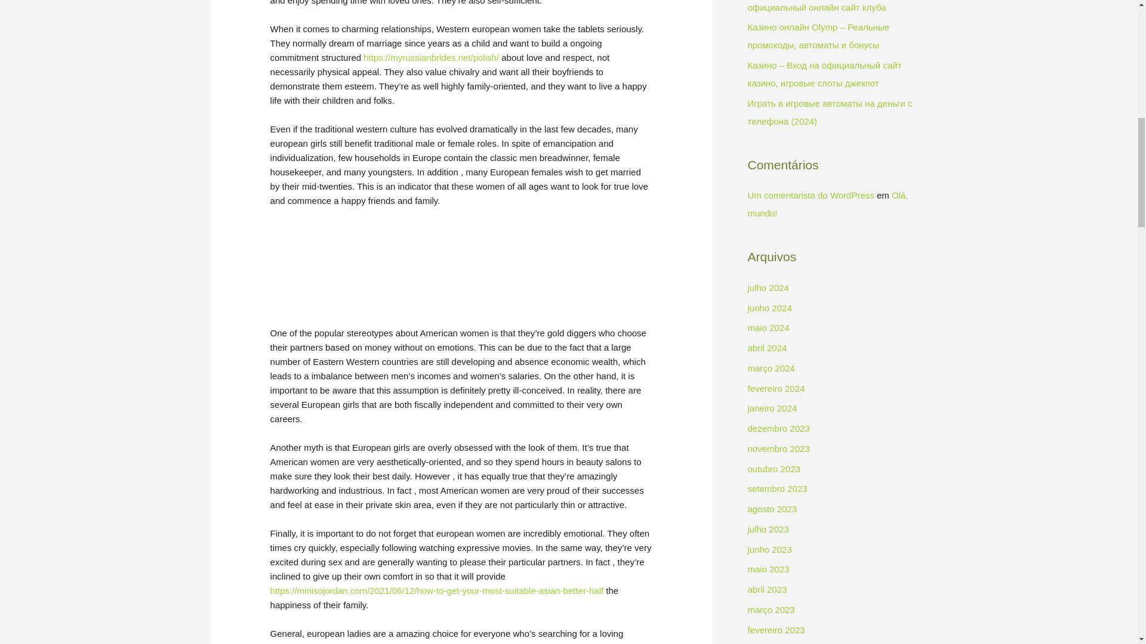  What do you see at coordinates (769, 308) in the screenshot?
I see `junho 2024` at bounding box center [769, 308].